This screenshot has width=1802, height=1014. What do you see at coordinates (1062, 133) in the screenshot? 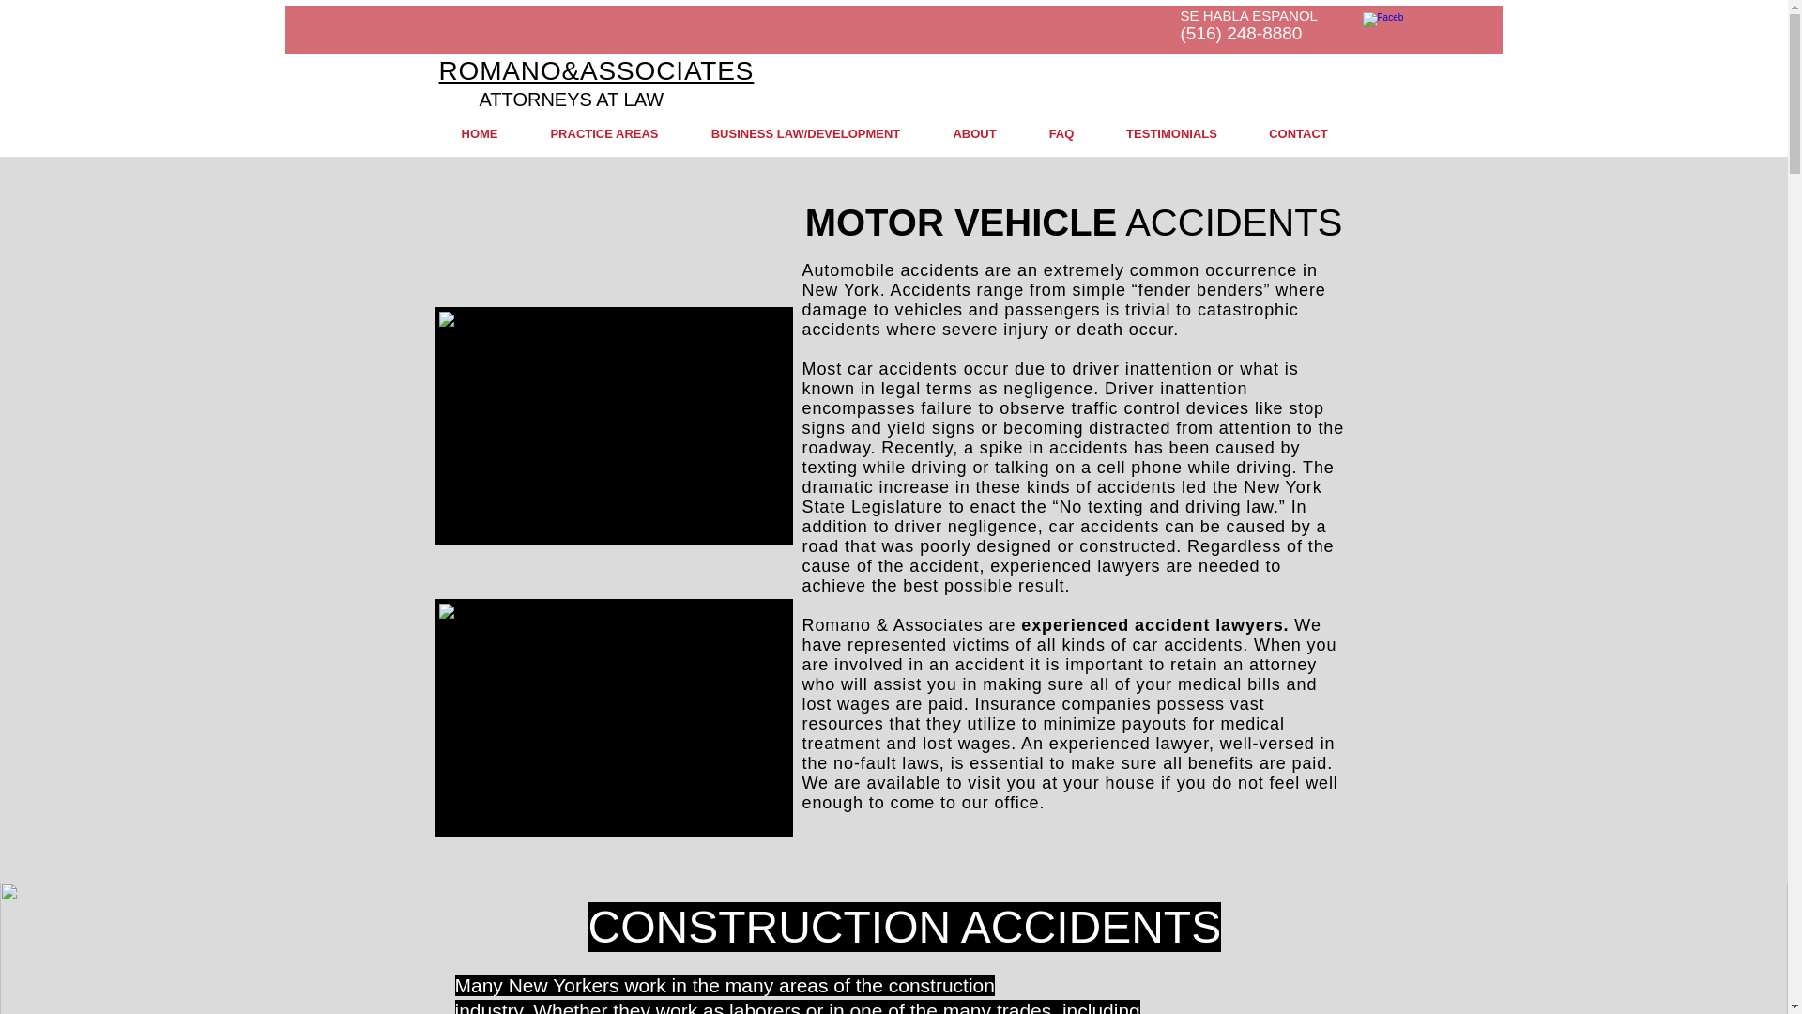
I see `FAQ` at bounding box center [1062, 133].